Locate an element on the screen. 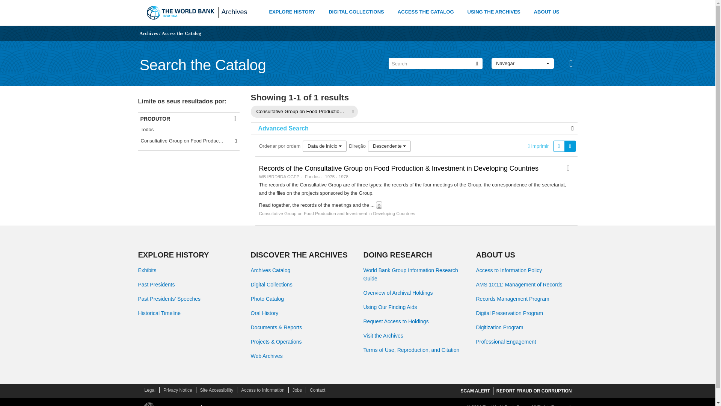 This screenshot has height=406, width=721. Todos is located at coordinates (189, 129).